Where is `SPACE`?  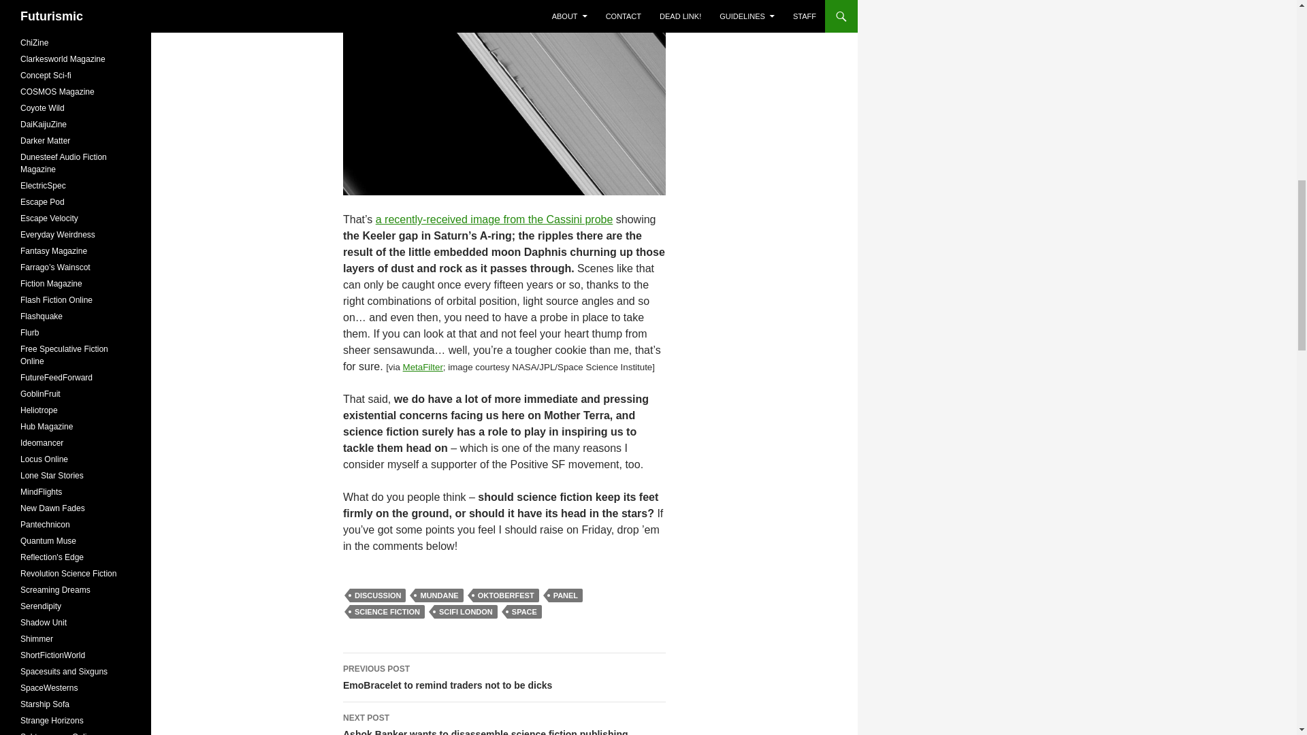 SPACE is located at coordinates (504, 678).